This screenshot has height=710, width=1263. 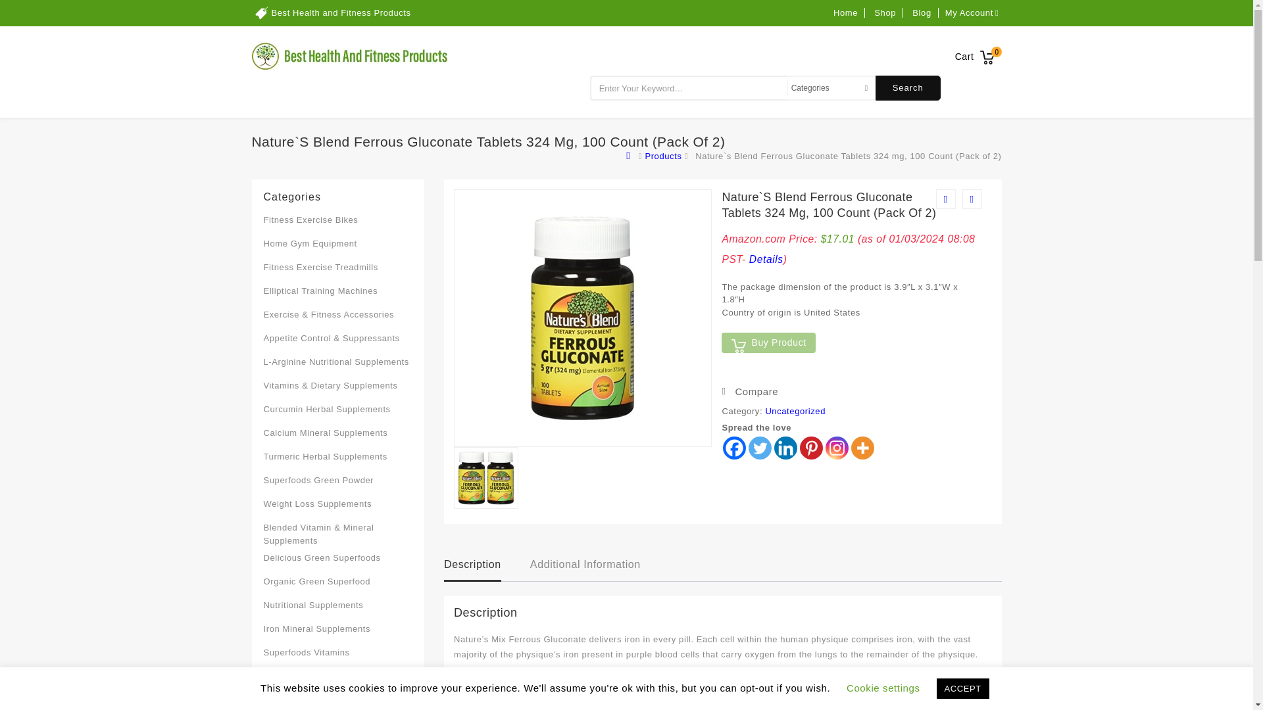 What do you see at coordinates (811, 448) in the screenshot?
I see `Pinterest` at bounding box center [811, 448].